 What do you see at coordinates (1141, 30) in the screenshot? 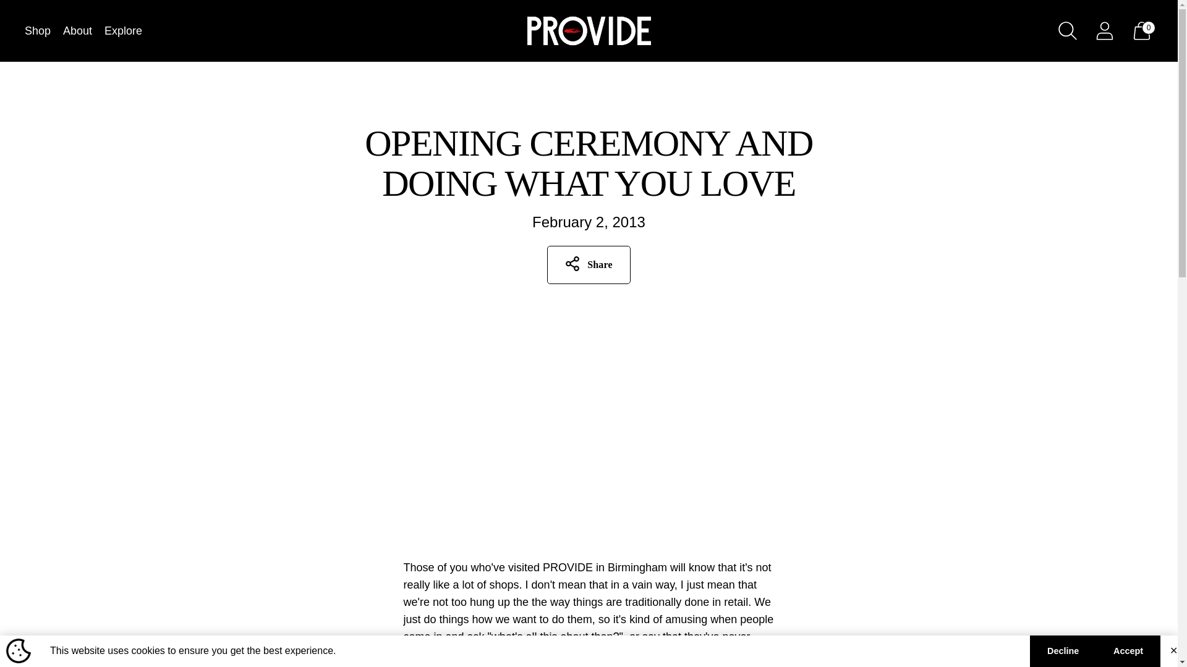
I see `0` at bounding box center [1141, 30].